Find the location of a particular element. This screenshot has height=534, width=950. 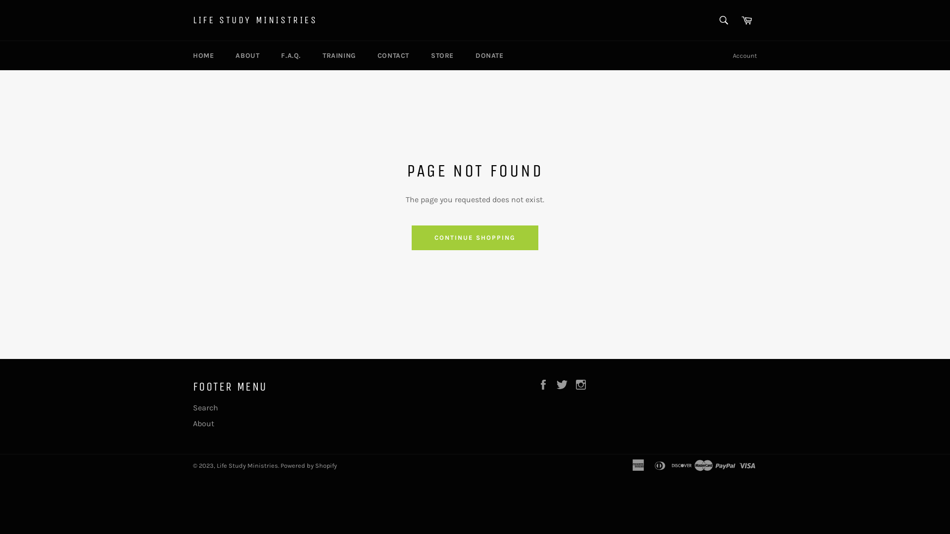

Facebook is located at coordinates (546, 384).